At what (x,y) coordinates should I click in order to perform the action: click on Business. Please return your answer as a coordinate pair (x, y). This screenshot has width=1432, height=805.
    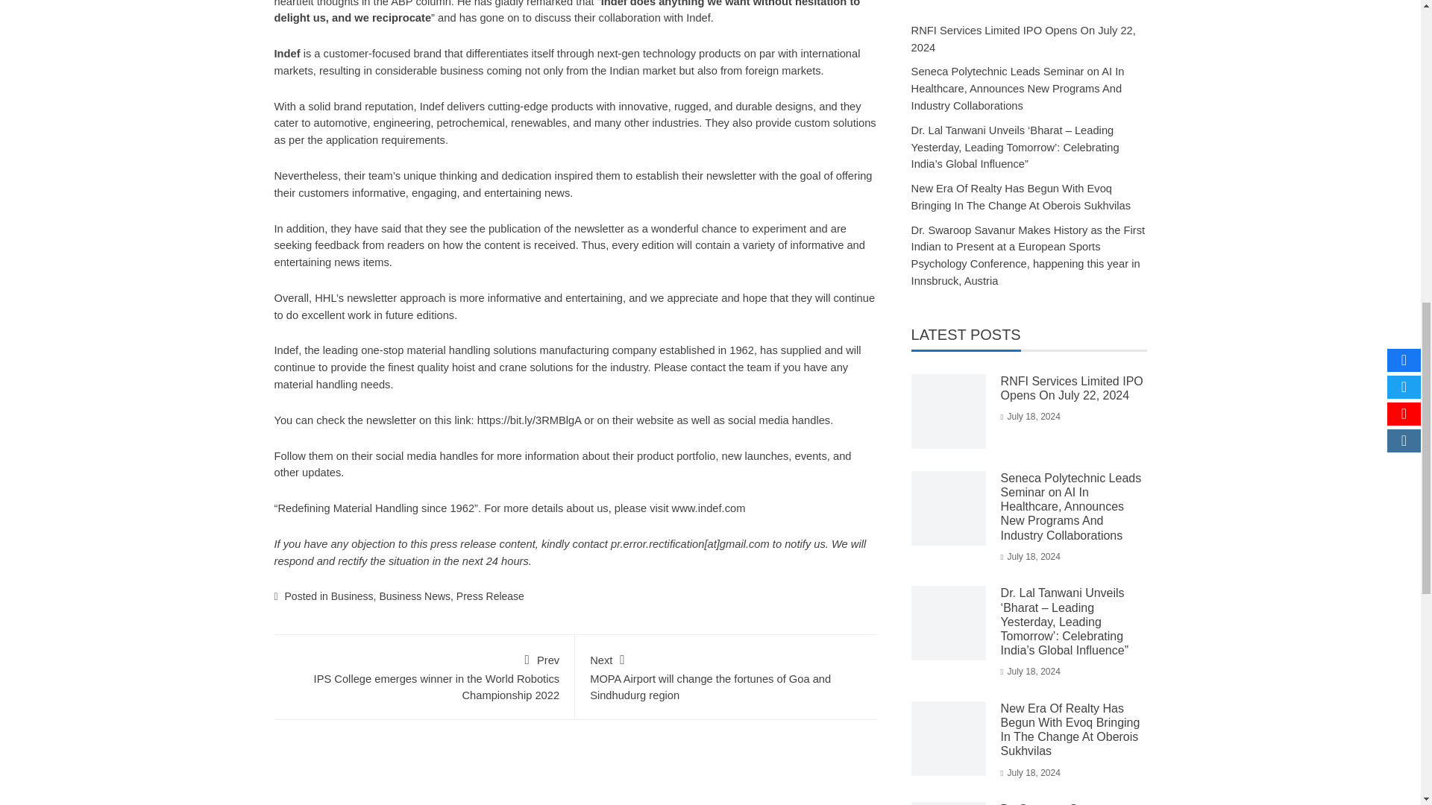
    Looking at the image, I should click on (352, 596).